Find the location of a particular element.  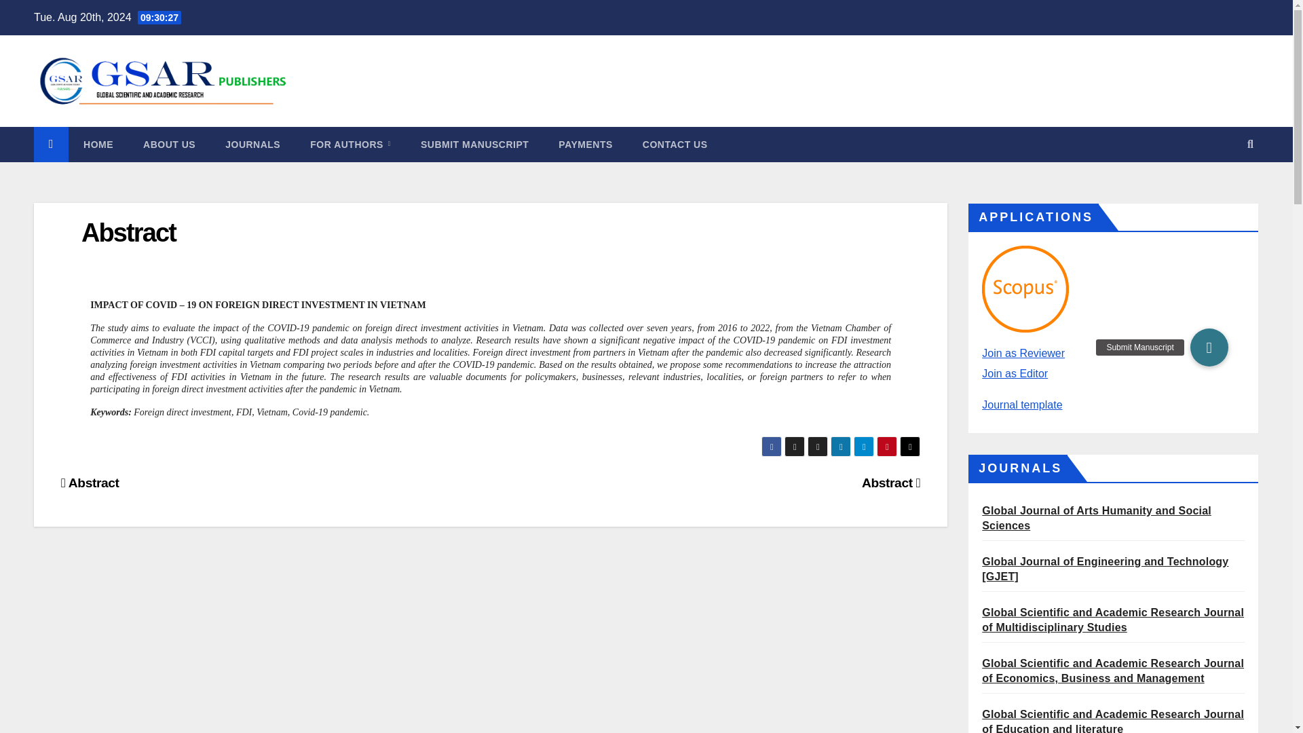

ABOUT US is located at coordinates (168, 144).